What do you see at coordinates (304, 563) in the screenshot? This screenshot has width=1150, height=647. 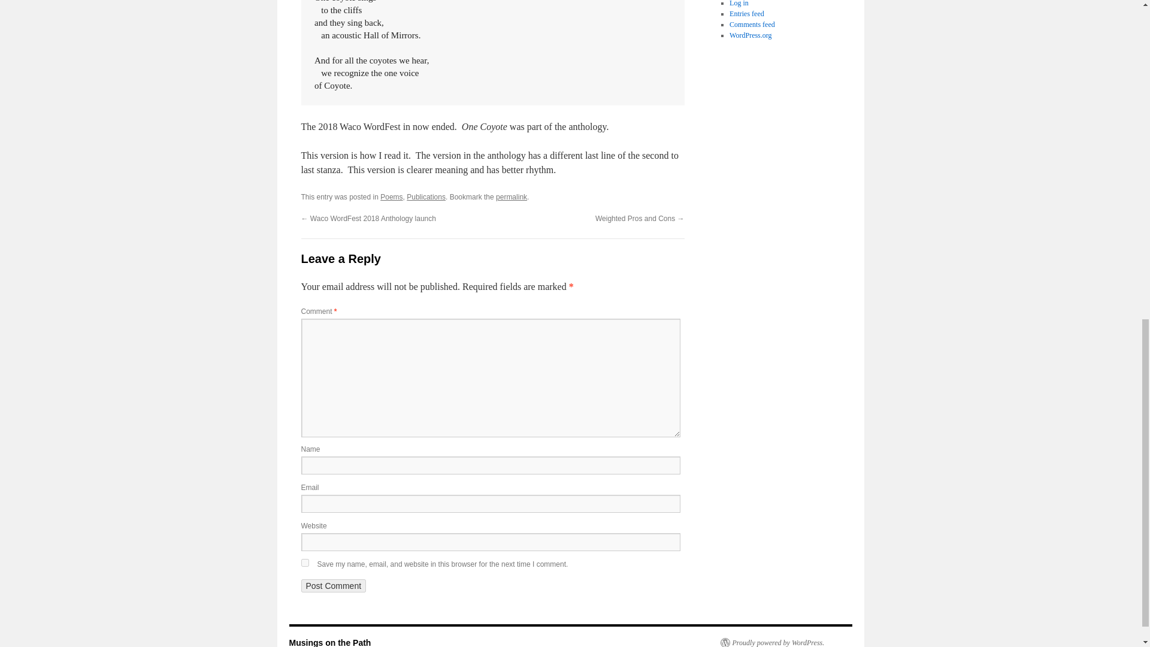 I see `yes` at bounding box center [304, 563].